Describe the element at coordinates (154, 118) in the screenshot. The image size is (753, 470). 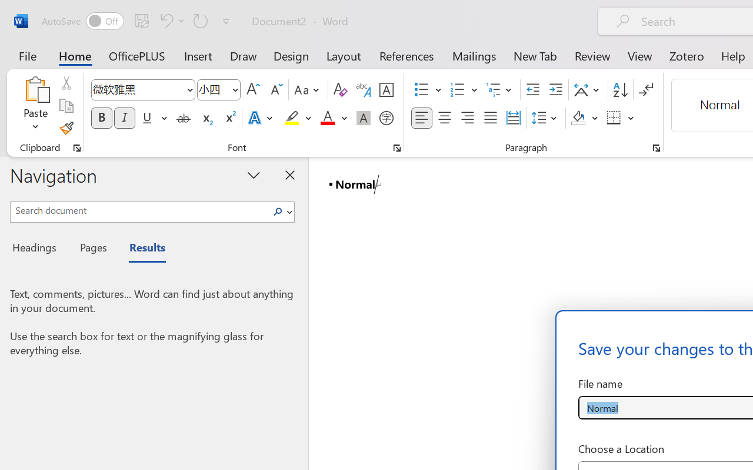
I see `Underline` at that location.